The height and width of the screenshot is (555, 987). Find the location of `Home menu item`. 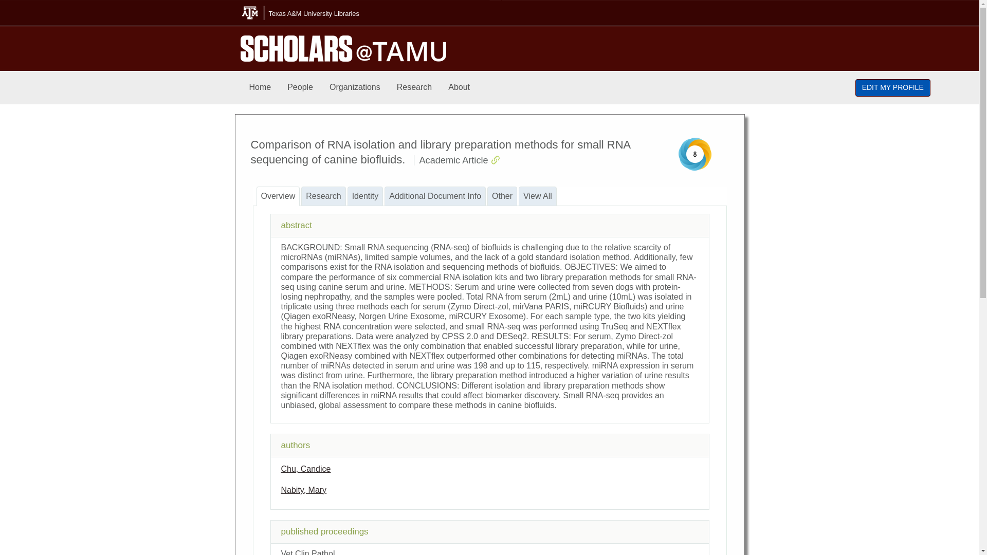

Home menu item is located at coordinates (260, 87).